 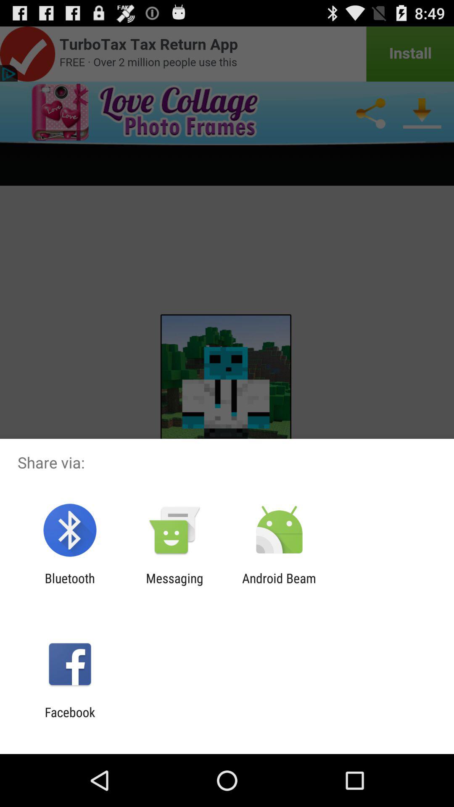 What do you see at coordinates (174, 585) in the screenshot?
I see `open item next to android beam app` at bounding box center [174, 585].